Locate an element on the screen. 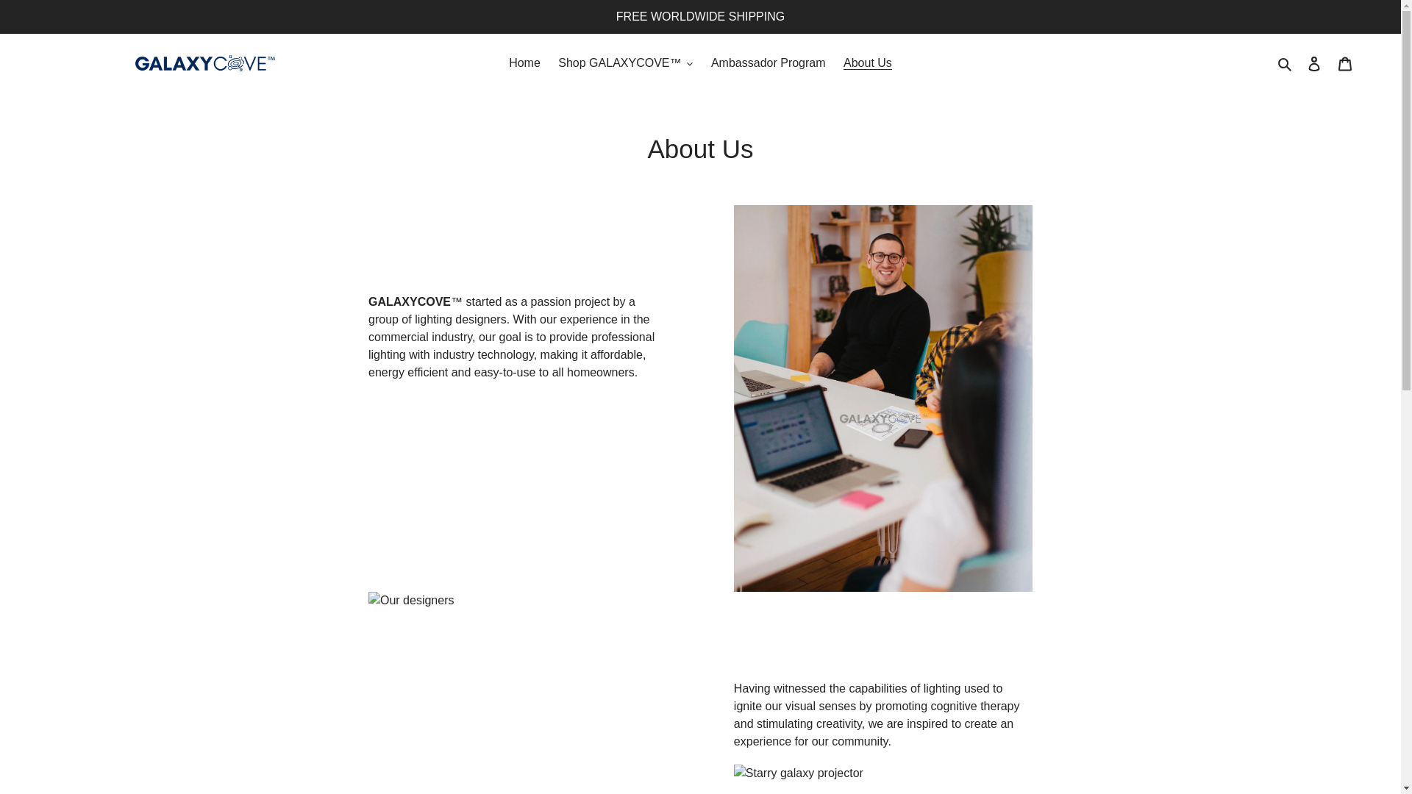  About Us is located at coordinates (868, 63).